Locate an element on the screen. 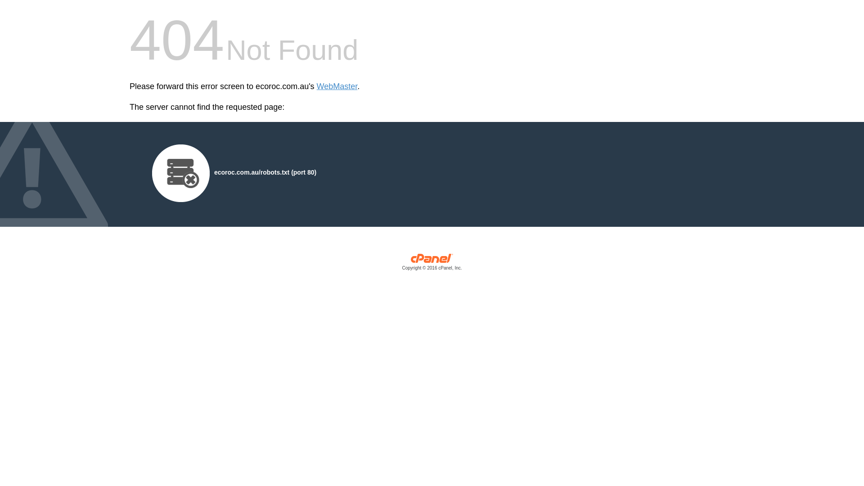 The image size is (864, 486). WebMaster is located at coordinates (337, 86).